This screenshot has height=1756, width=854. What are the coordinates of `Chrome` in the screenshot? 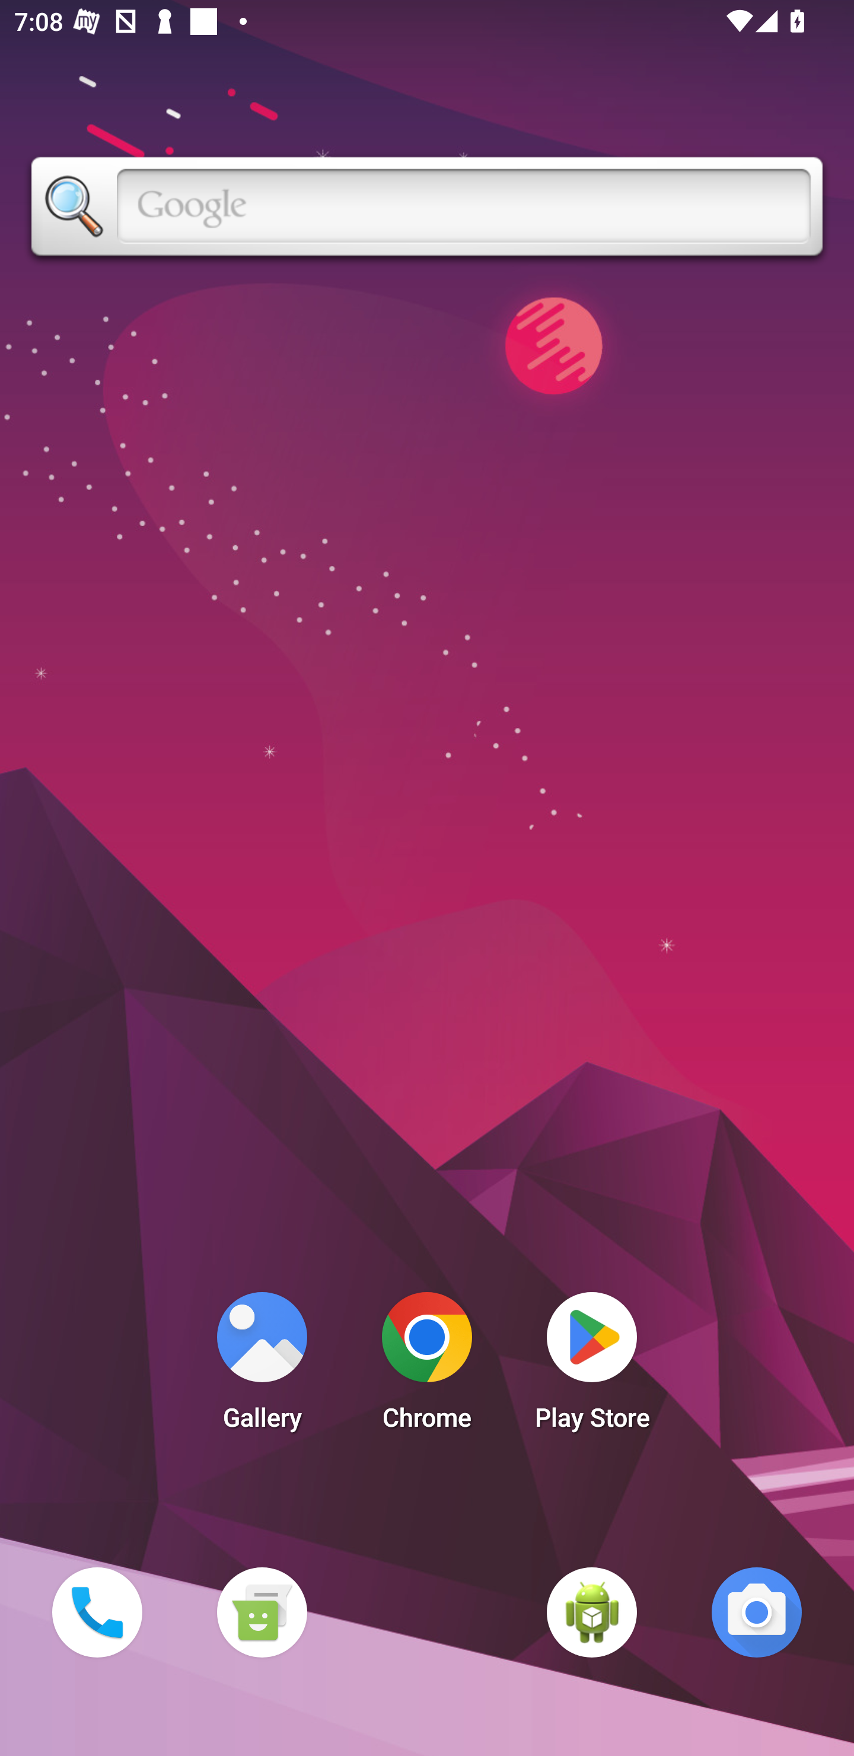 It's located at (427, 1367).